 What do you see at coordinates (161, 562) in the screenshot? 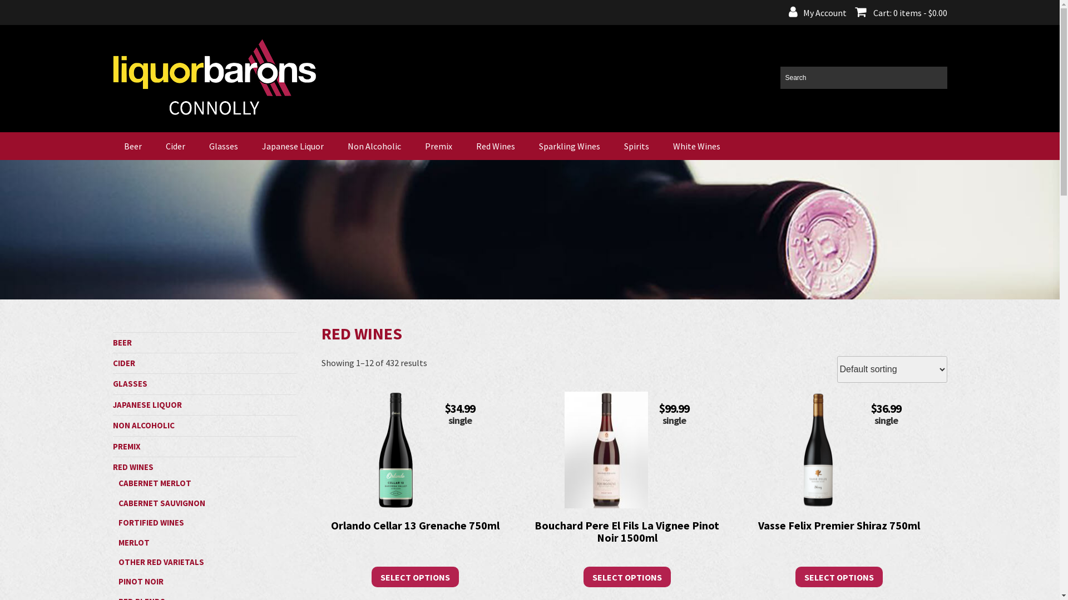
I see `OTHER RED VARIETALS` at bounding box center [161, 562].